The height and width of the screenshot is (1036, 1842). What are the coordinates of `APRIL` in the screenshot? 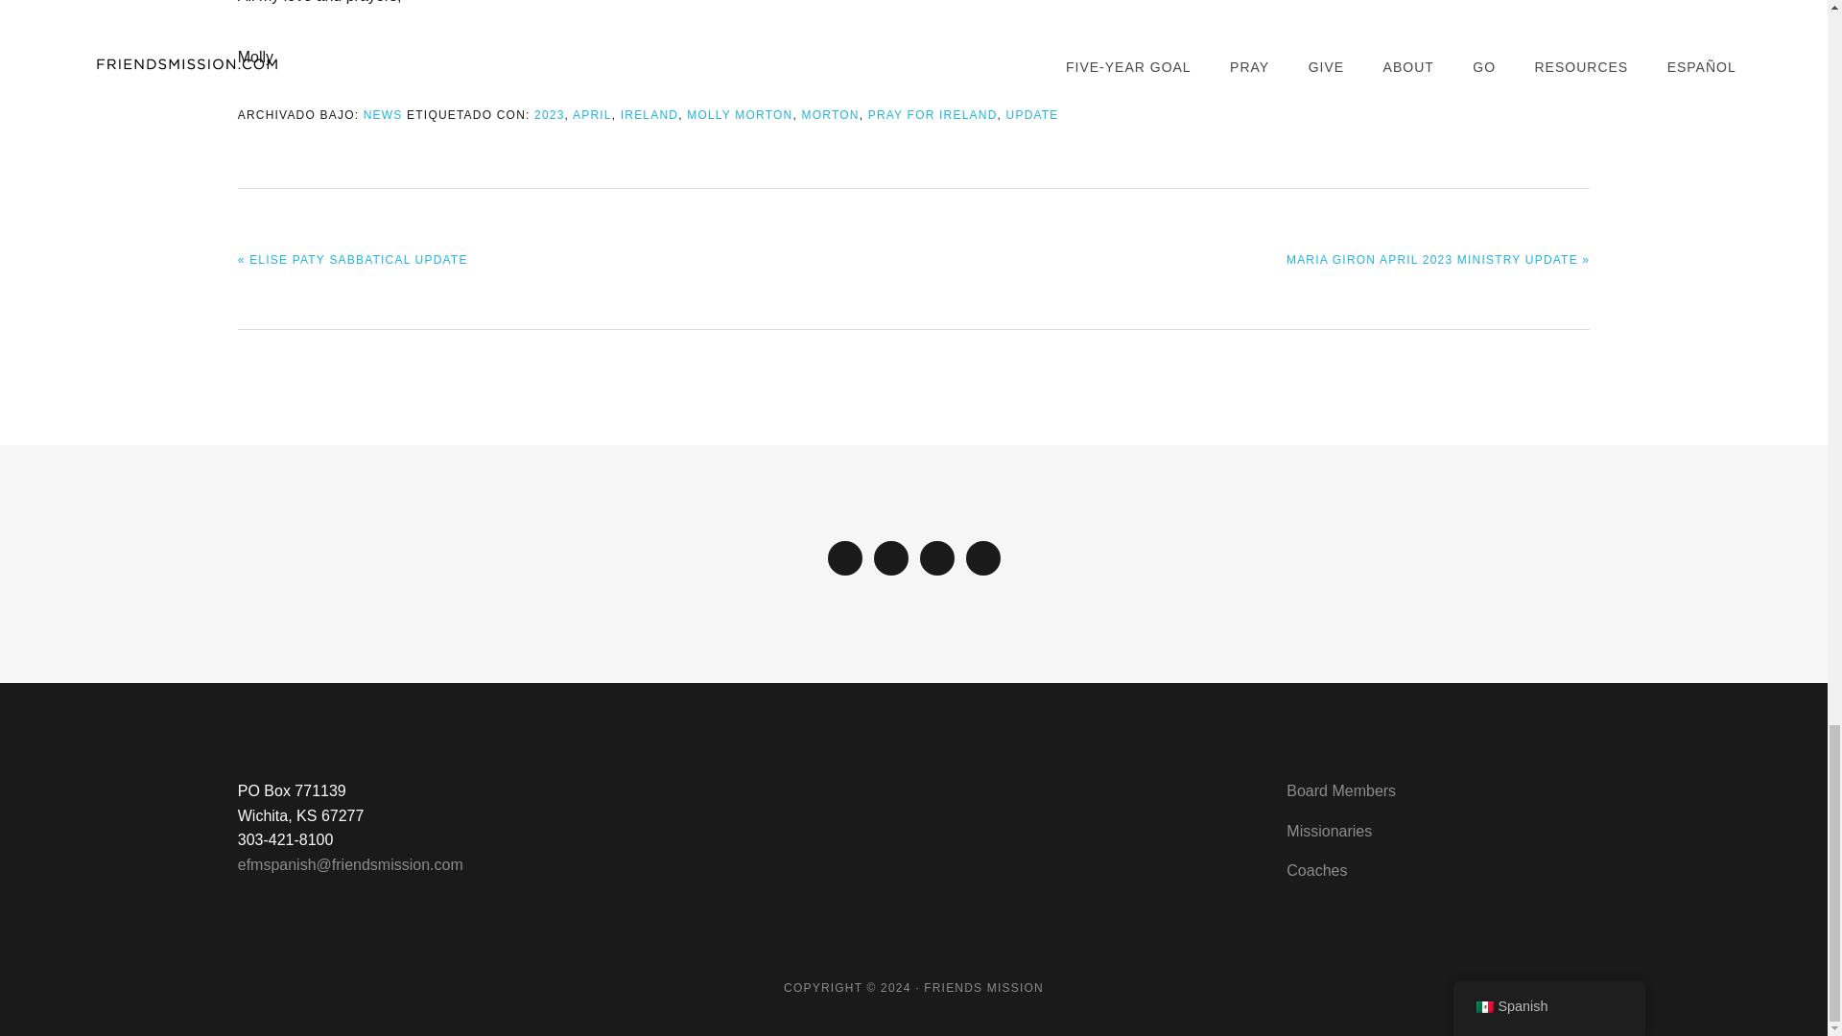 It's located at (592, 115).